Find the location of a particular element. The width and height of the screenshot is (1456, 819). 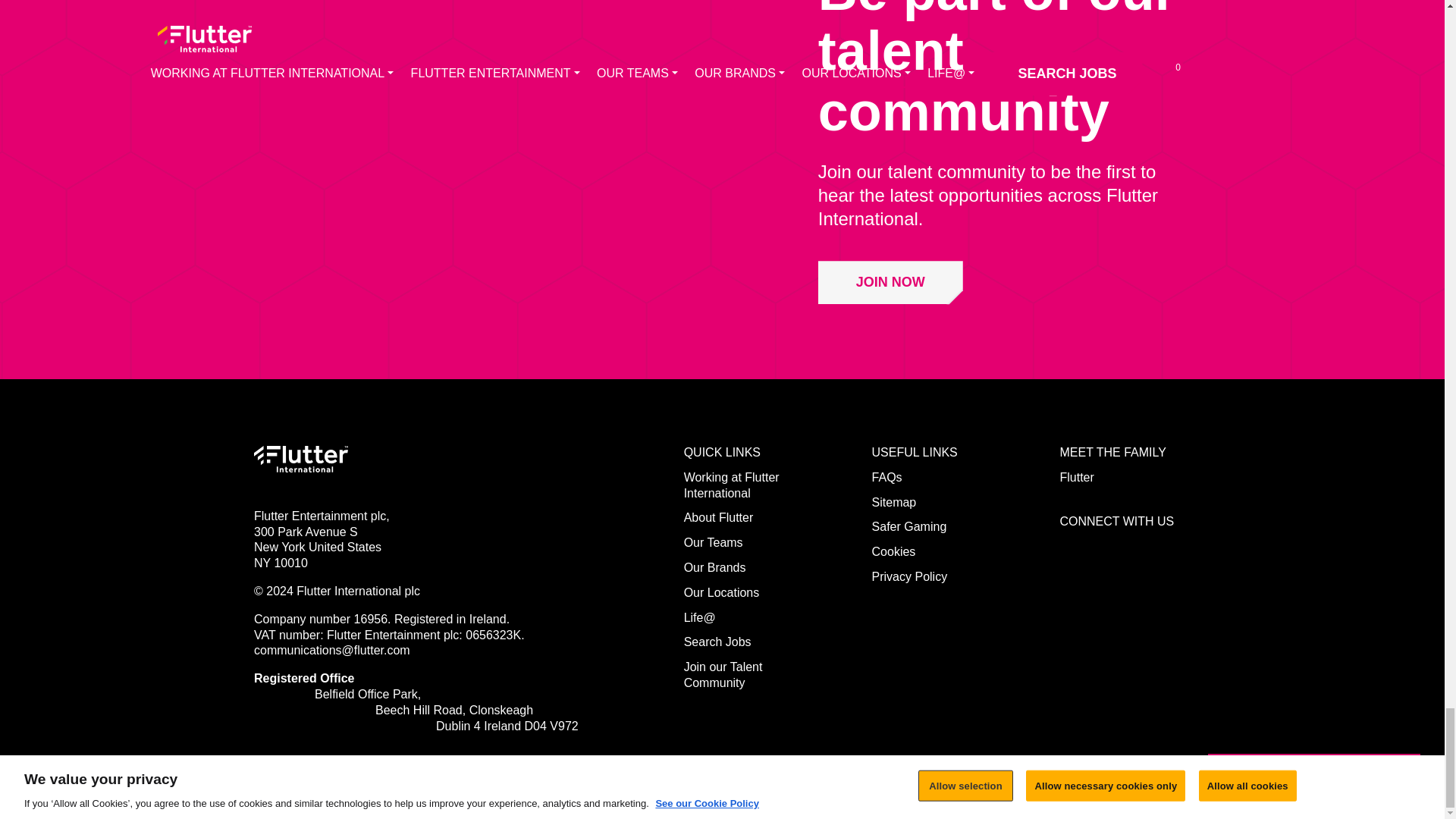

youtube is located at coordinates (1169, 544).